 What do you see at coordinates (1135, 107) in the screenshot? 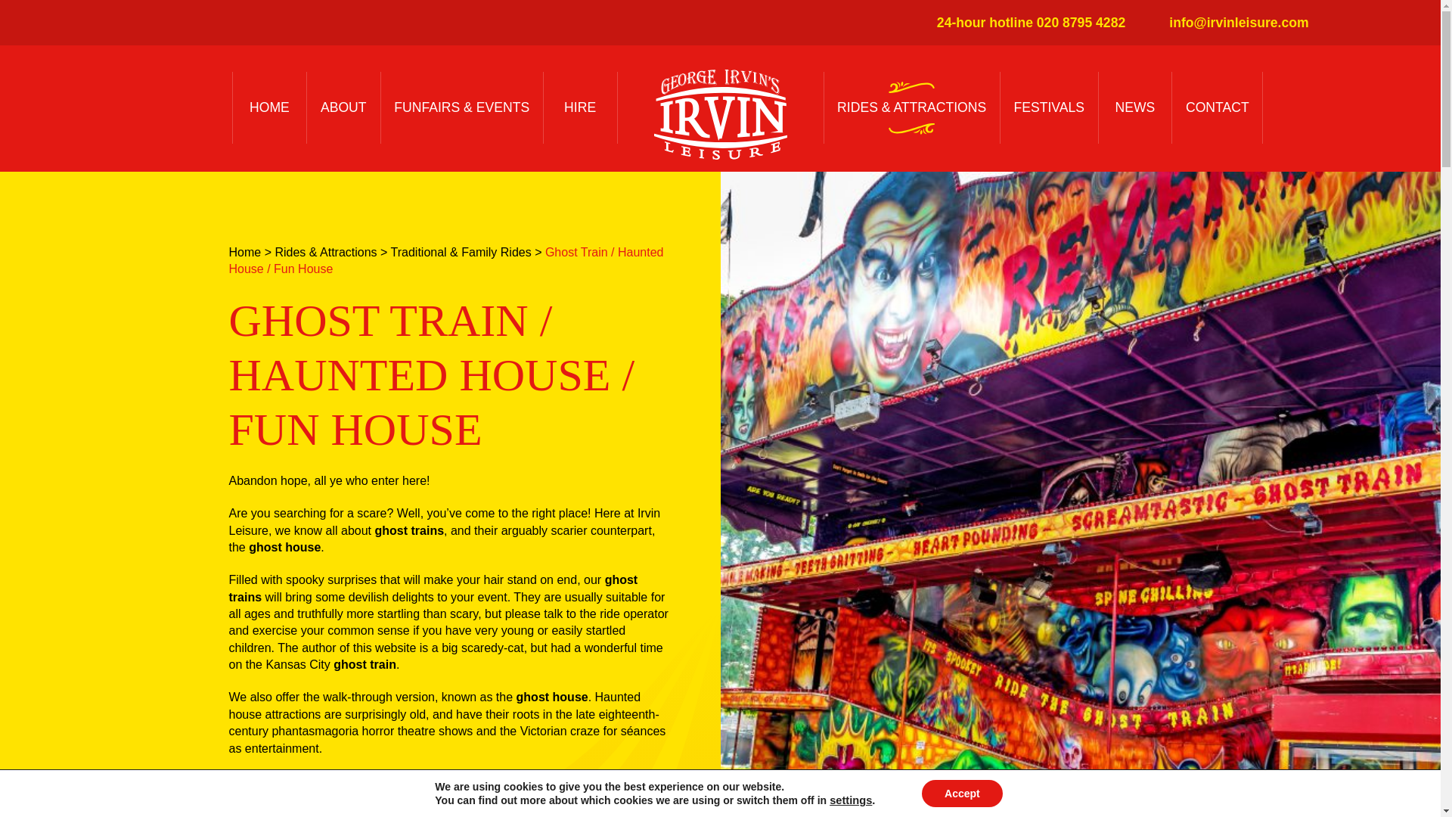
I see `NEWS` at bounding box center [1135, 107].